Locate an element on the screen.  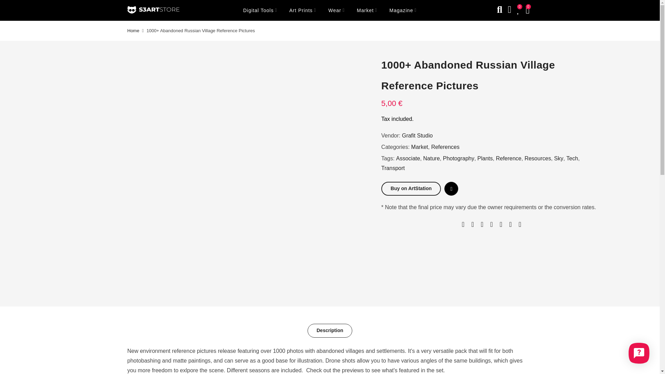
Digital Tools is located at coordinates (260, 10).